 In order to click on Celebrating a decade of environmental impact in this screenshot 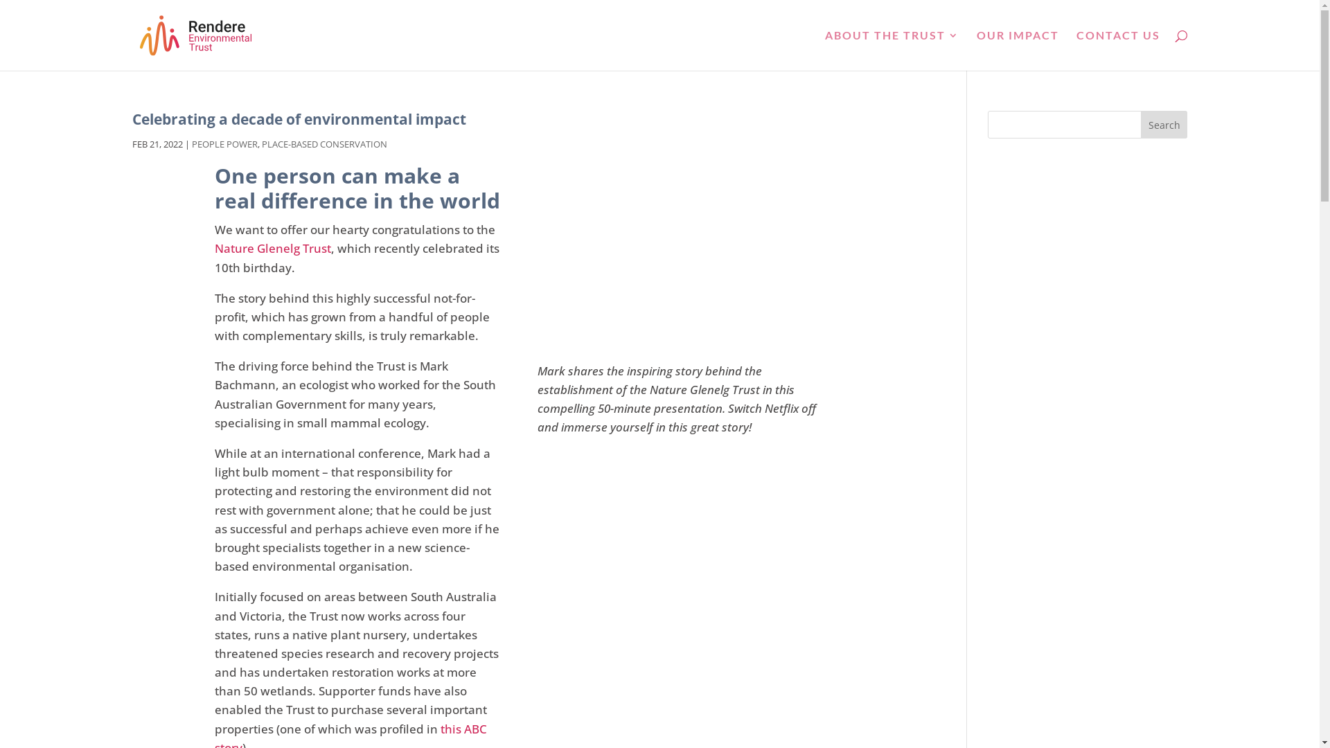, I will do `click(299, 119)`.